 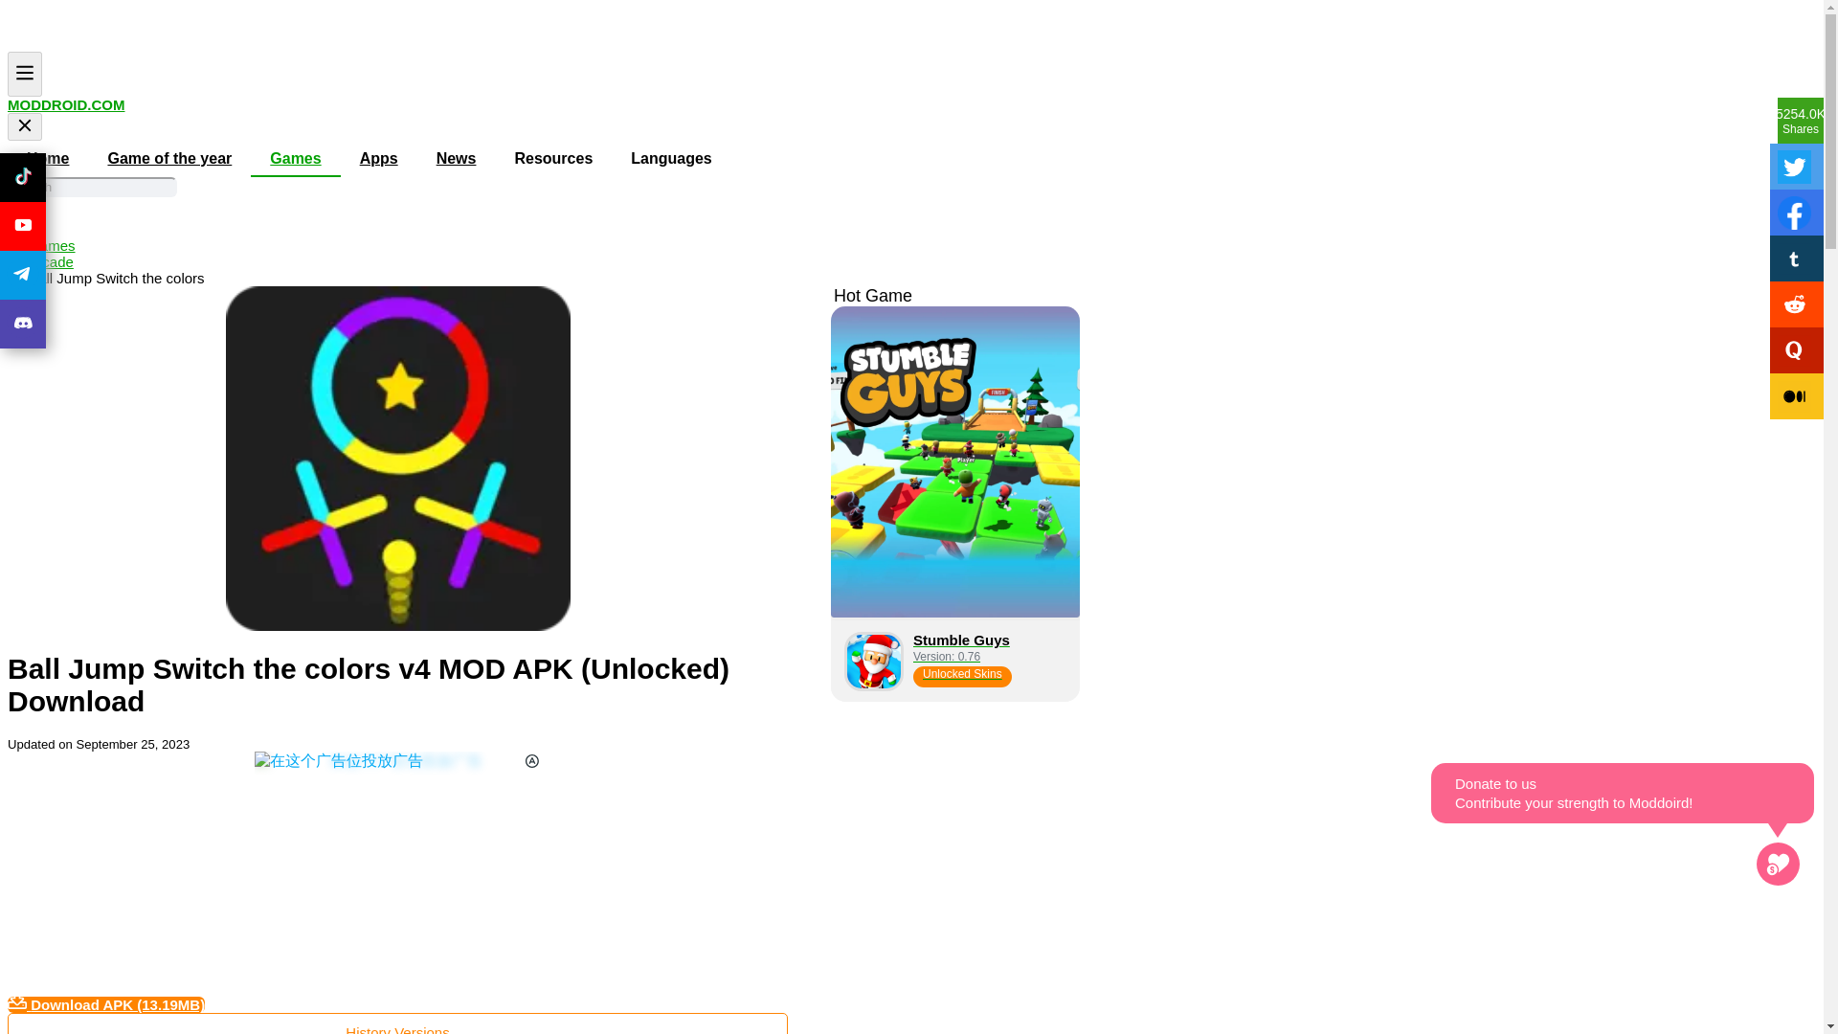 I want to click on News, so click(x=456, y=158).